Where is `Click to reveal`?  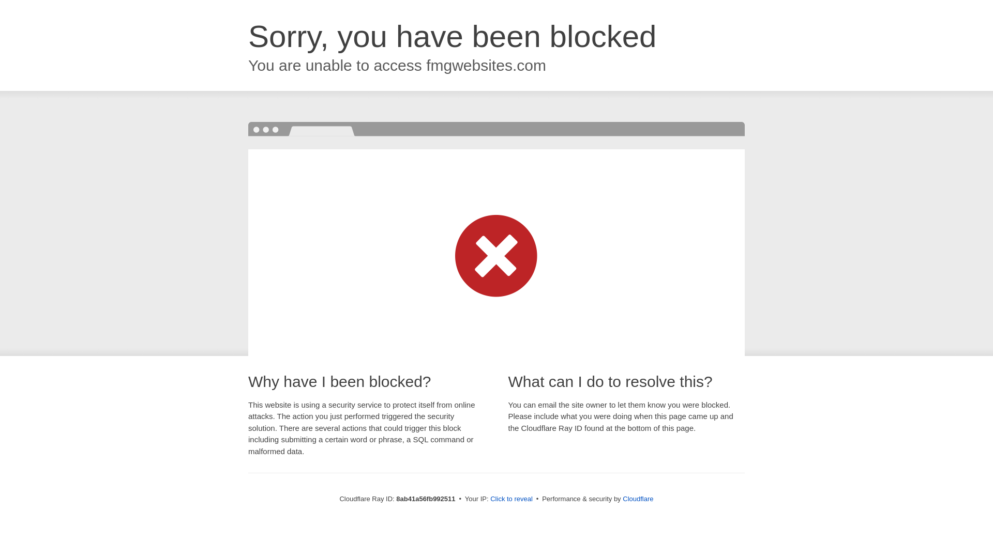 Click to reveal is located at coordinates (511, 499).